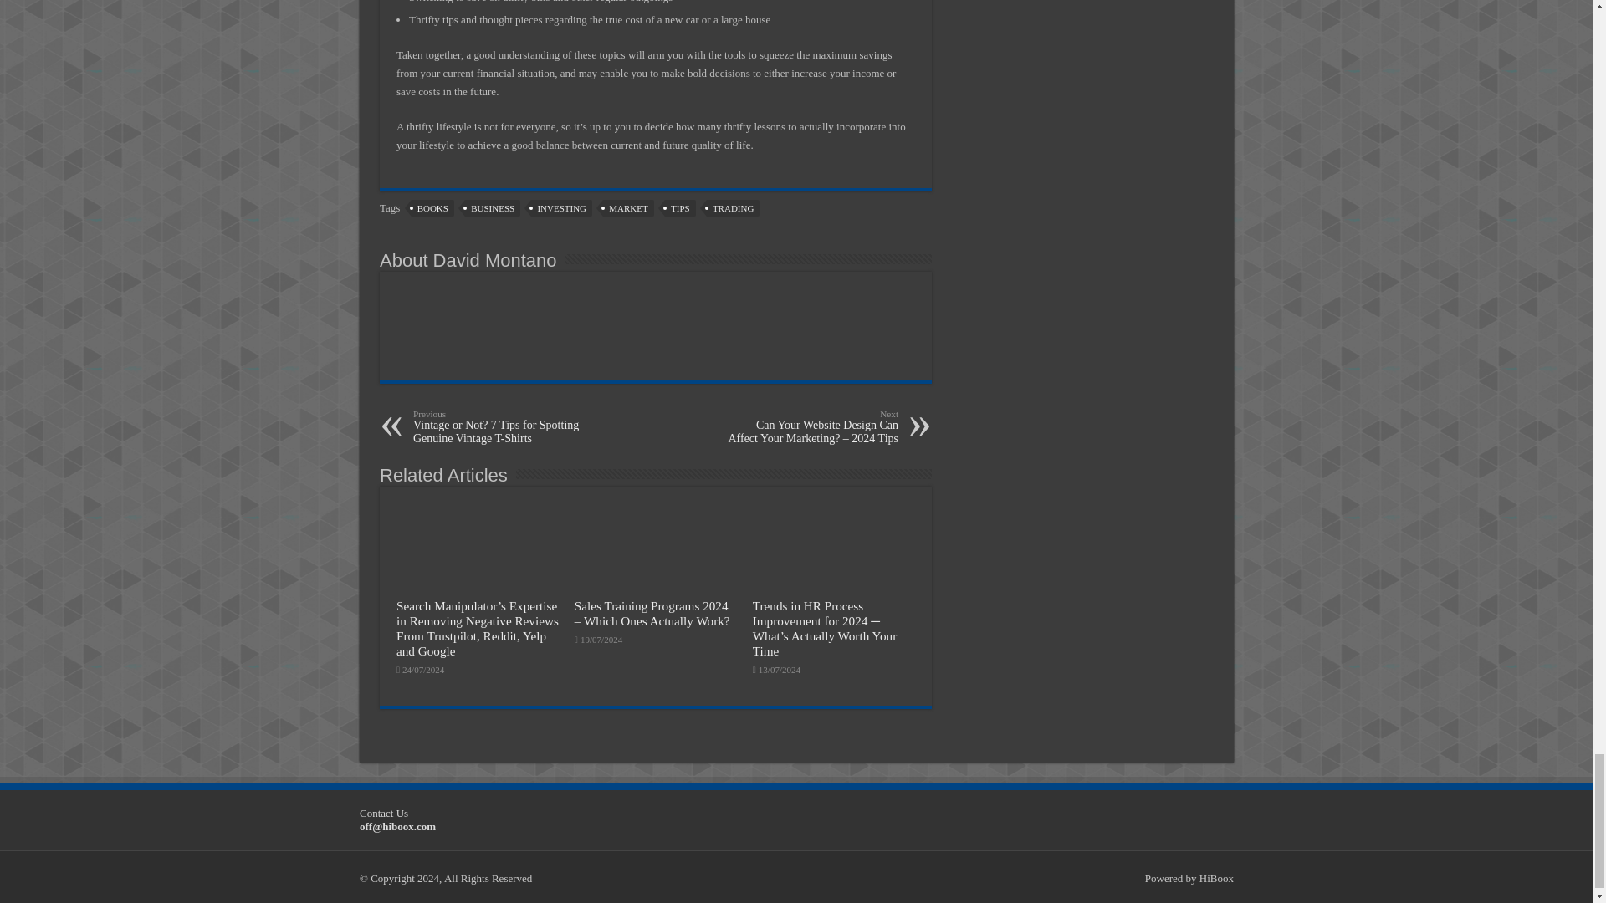 The height and width of the screenshot is (903, 1606). Describe the element at coordinates (628, 207) in the screenshot. I see `MARKET` at that location.